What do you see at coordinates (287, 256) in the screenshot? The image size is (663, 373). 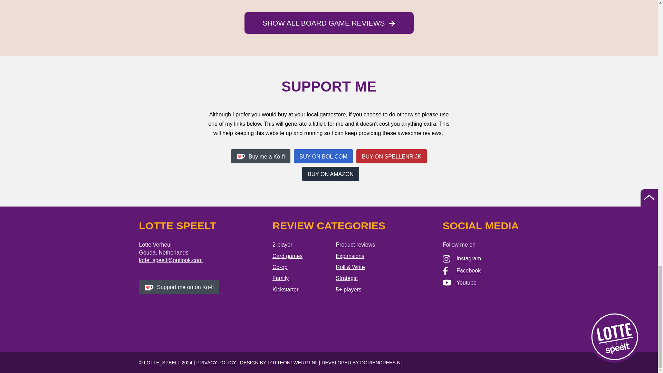 I see `Card games` at bounding box center [287, 256].